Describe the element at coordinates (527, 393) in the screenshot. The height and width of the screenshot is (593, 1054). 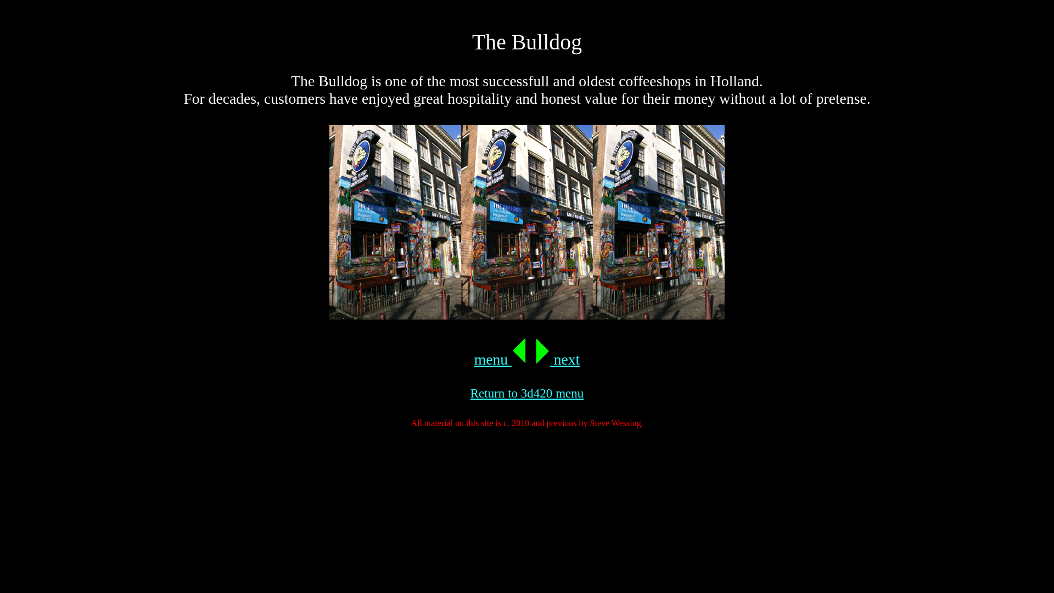
I see `Return to 3d420 menu` at that location.